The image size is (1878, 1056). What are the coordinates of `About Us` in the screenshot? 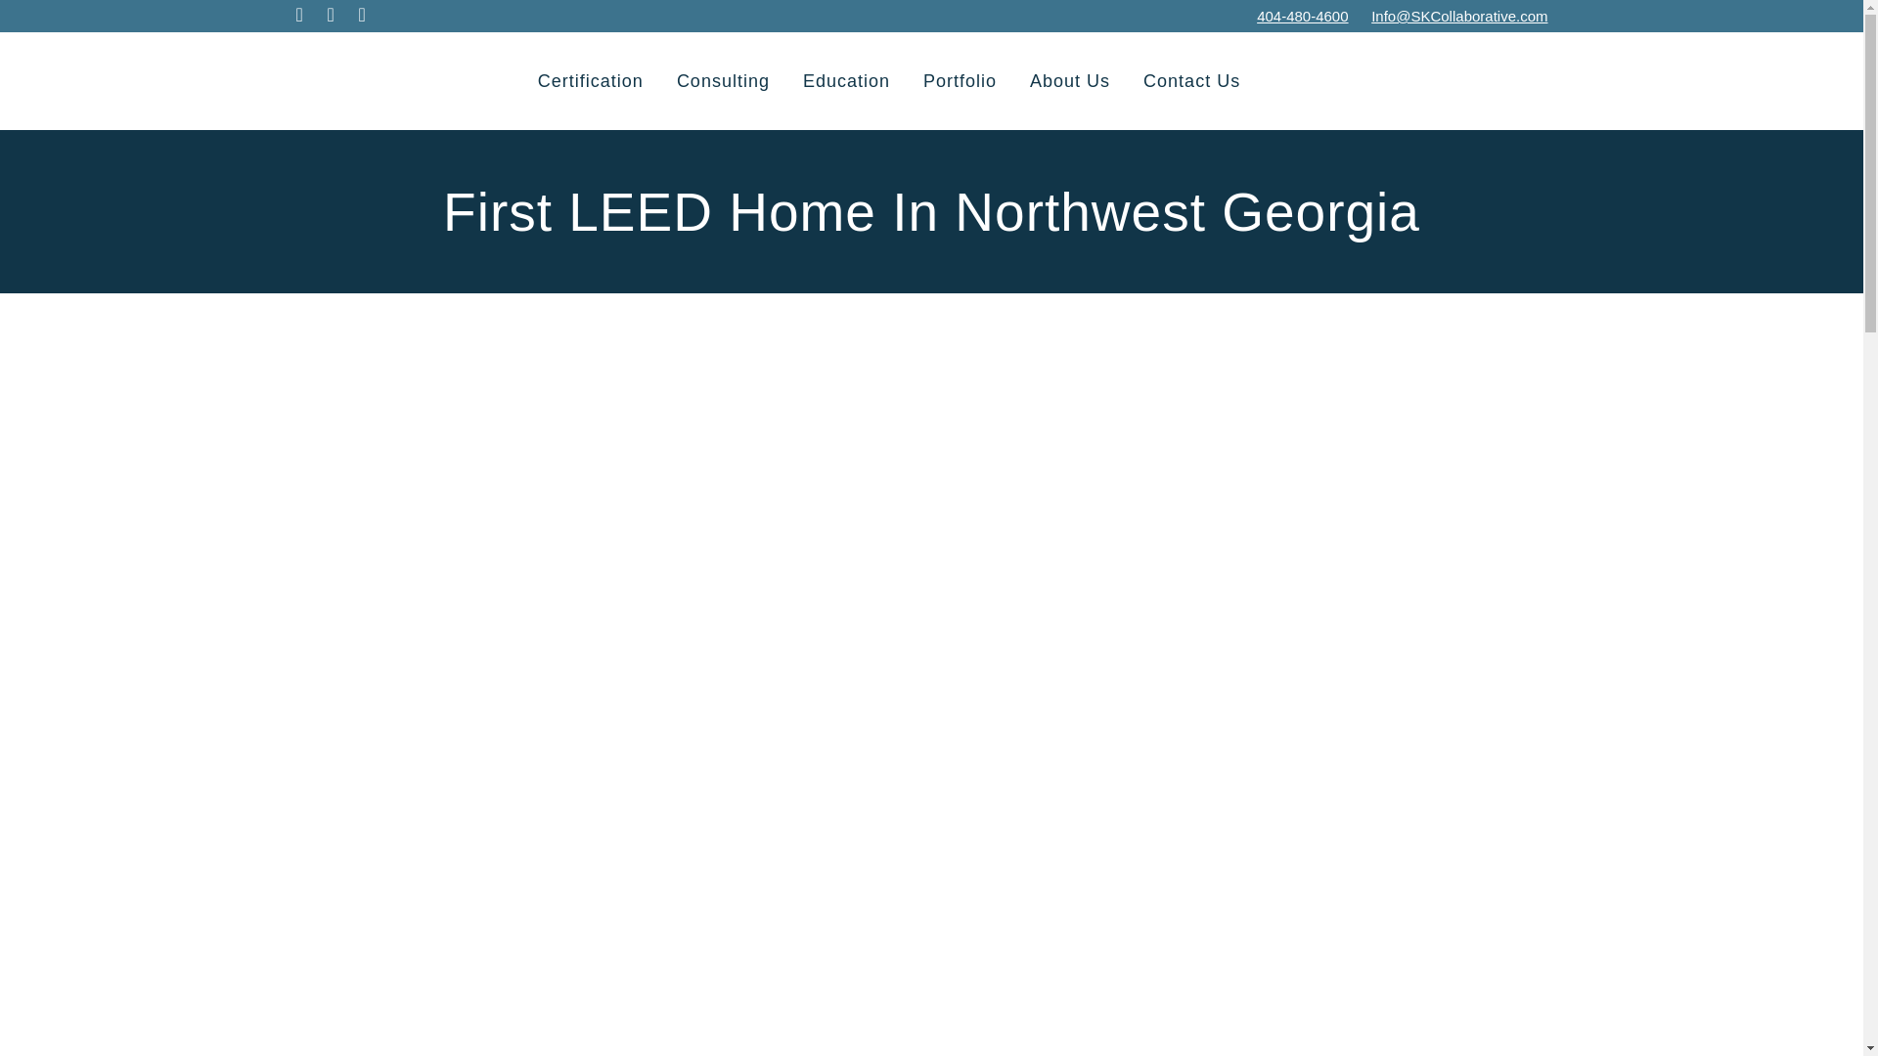 It's located at (1070, 80).